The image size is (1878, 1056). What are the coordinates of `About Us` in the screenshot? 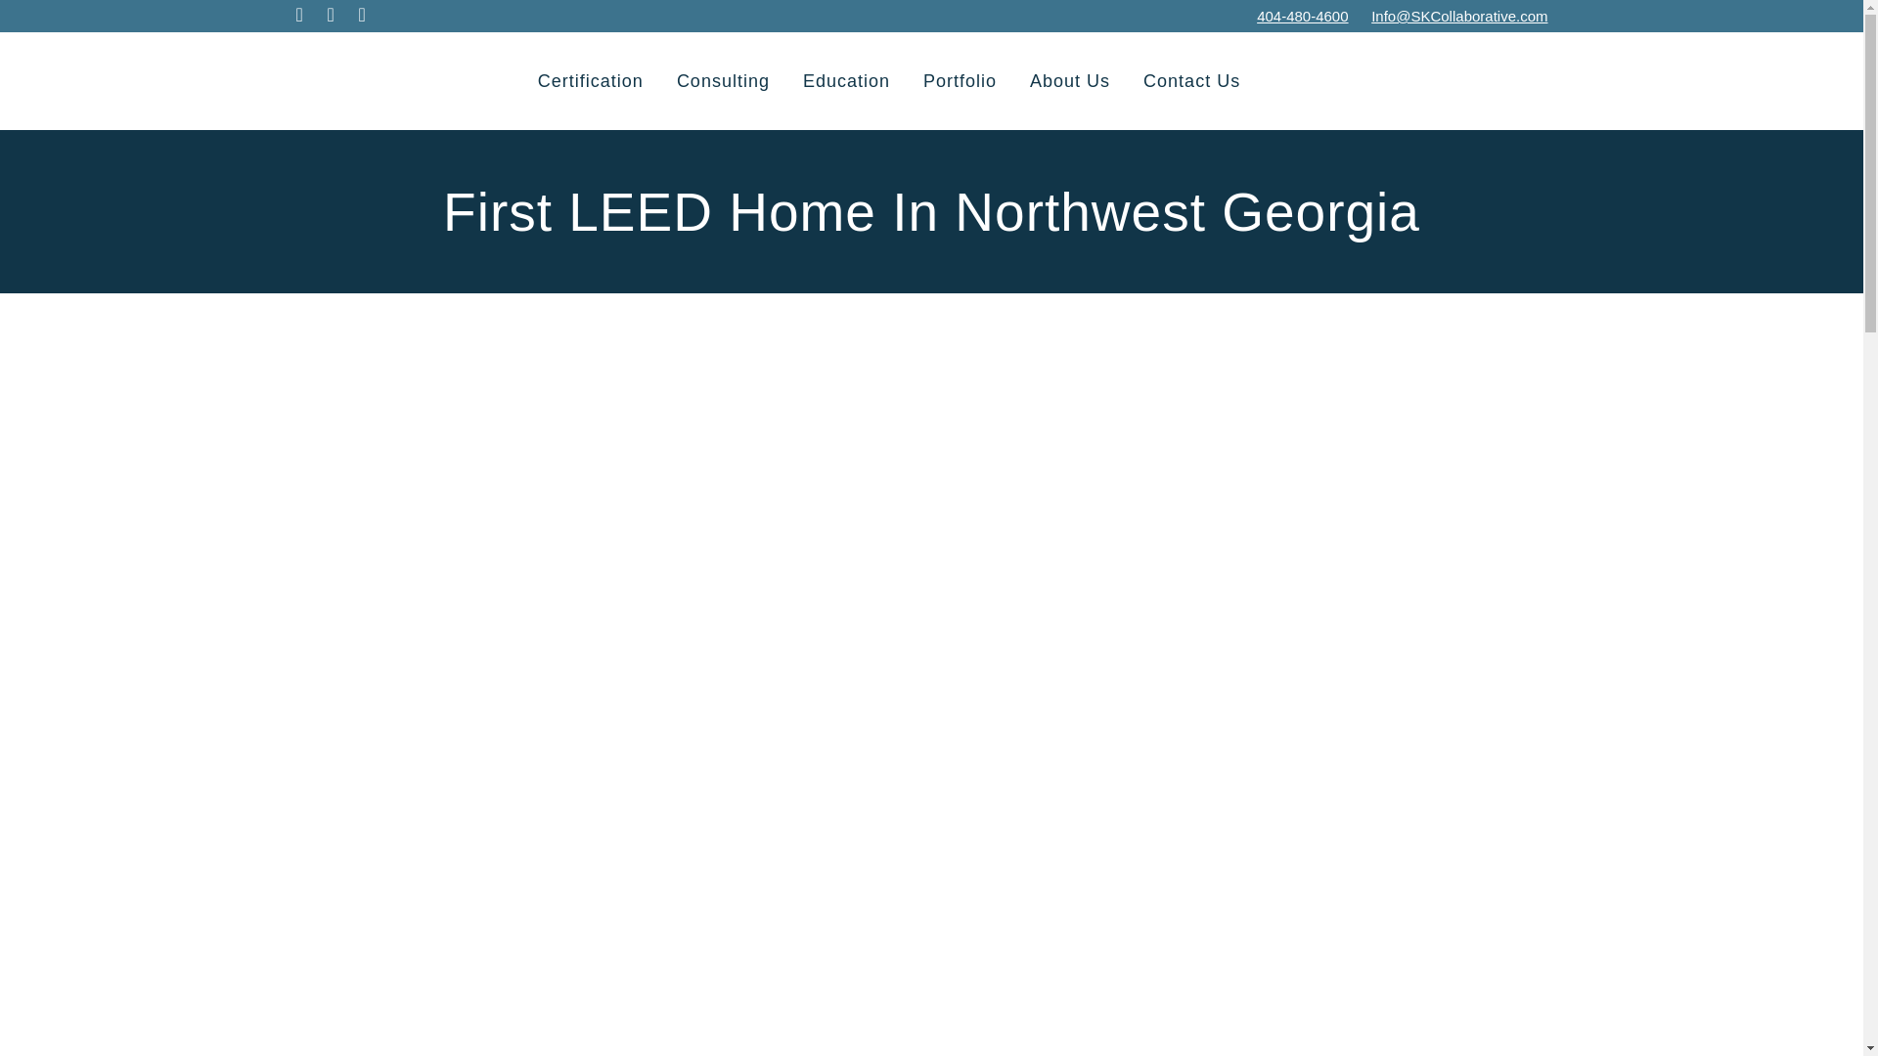 It's located at (1070, 80).